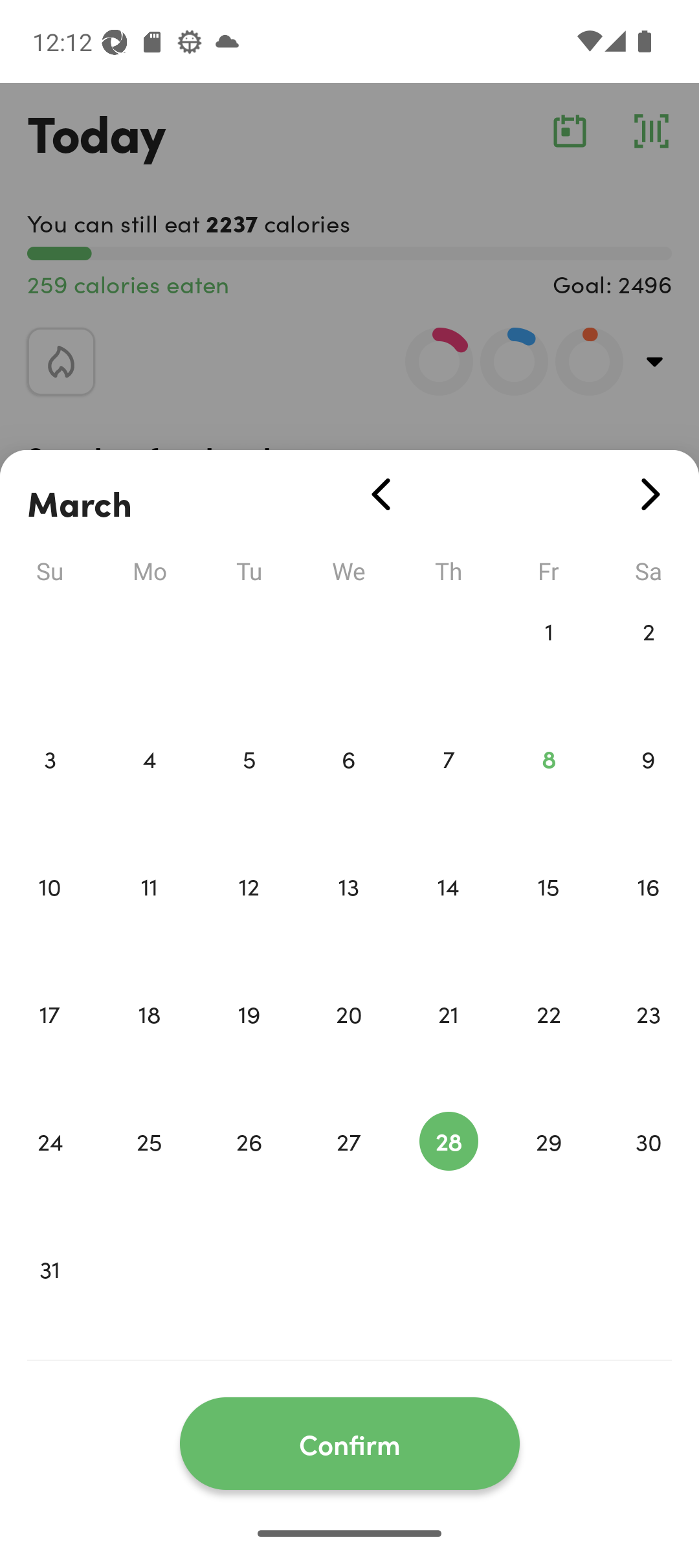 The width and height of the screenshot is (699, 1554). I want to click on 25, so click(149, 1168).